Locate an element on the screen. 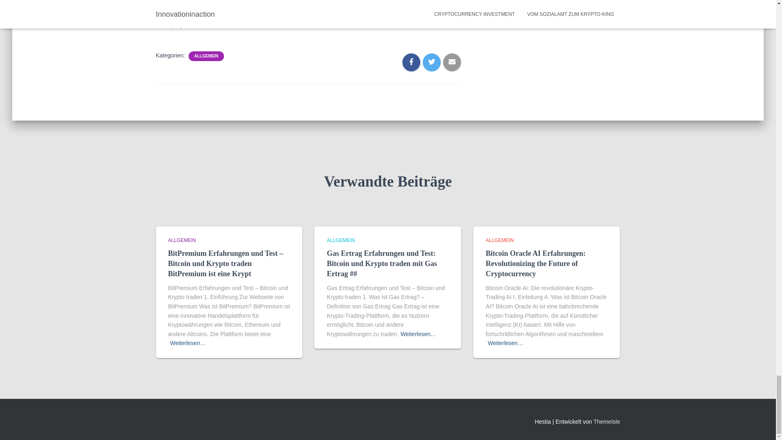  ALLGEMEIN is located at coordinates (206, 56).